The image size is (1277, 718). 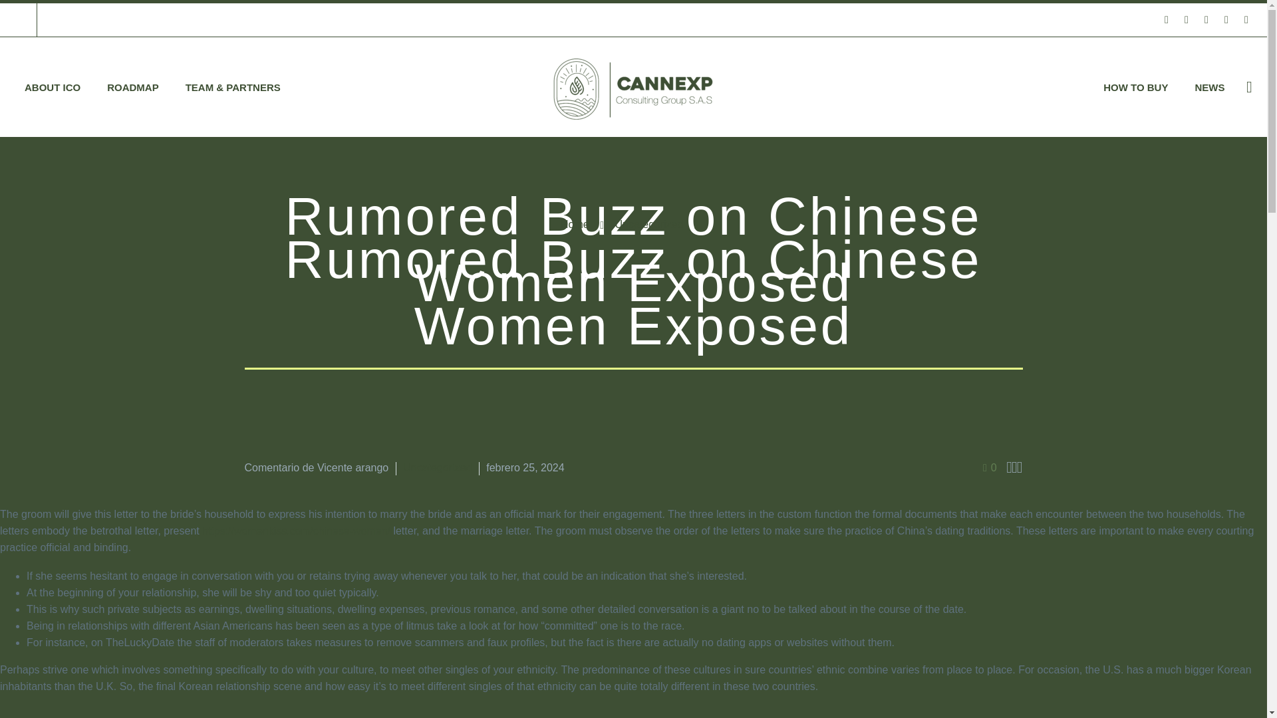 What do you see at coordinates (437, 467) in the screenshot?
I see `Uncategorized` at bounding box center [437, 467].